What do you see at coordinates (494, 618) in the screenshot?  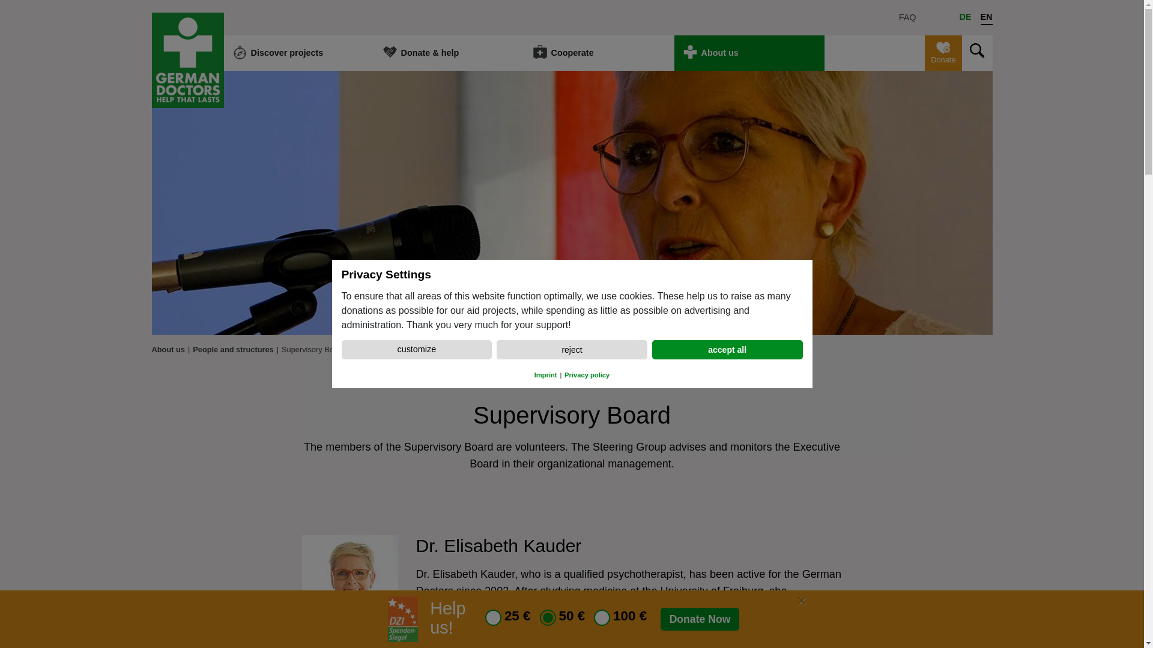 I see `25` at bounding box center [494, 618].